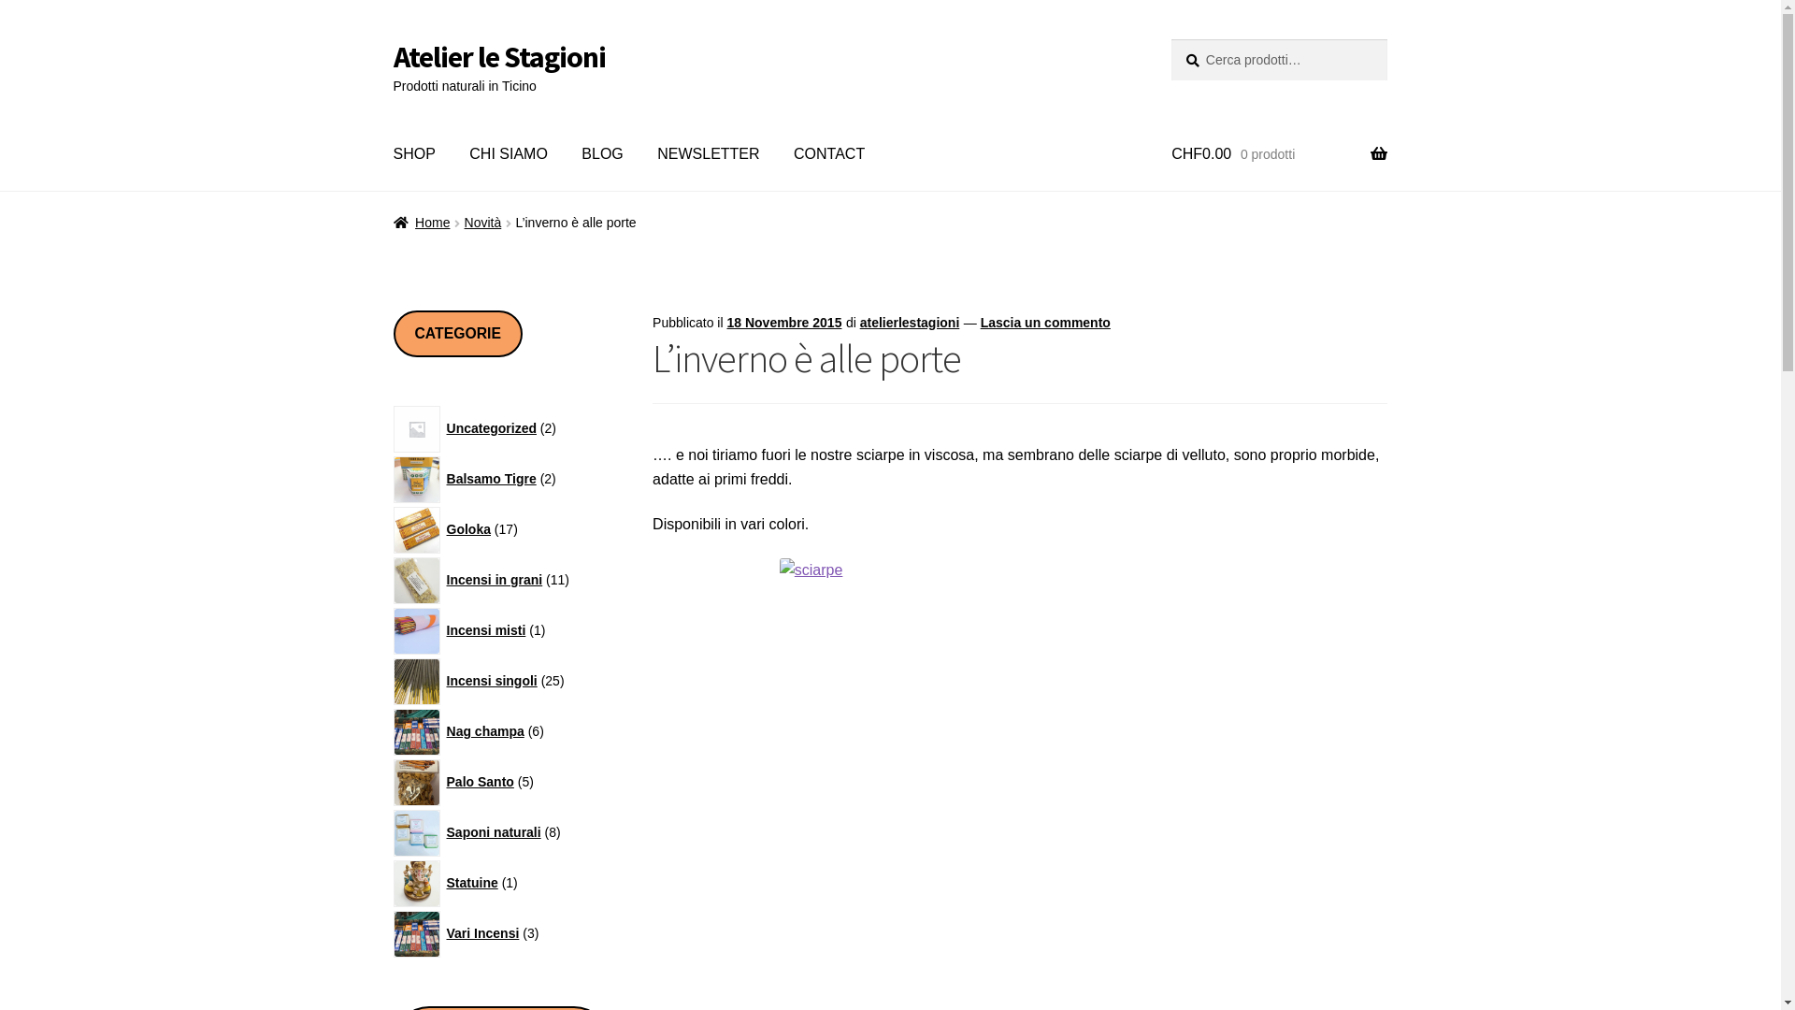  What do you see at coordinates (423, 223) in the screenshot?
I see `Home` at bounding box center [423, 223].